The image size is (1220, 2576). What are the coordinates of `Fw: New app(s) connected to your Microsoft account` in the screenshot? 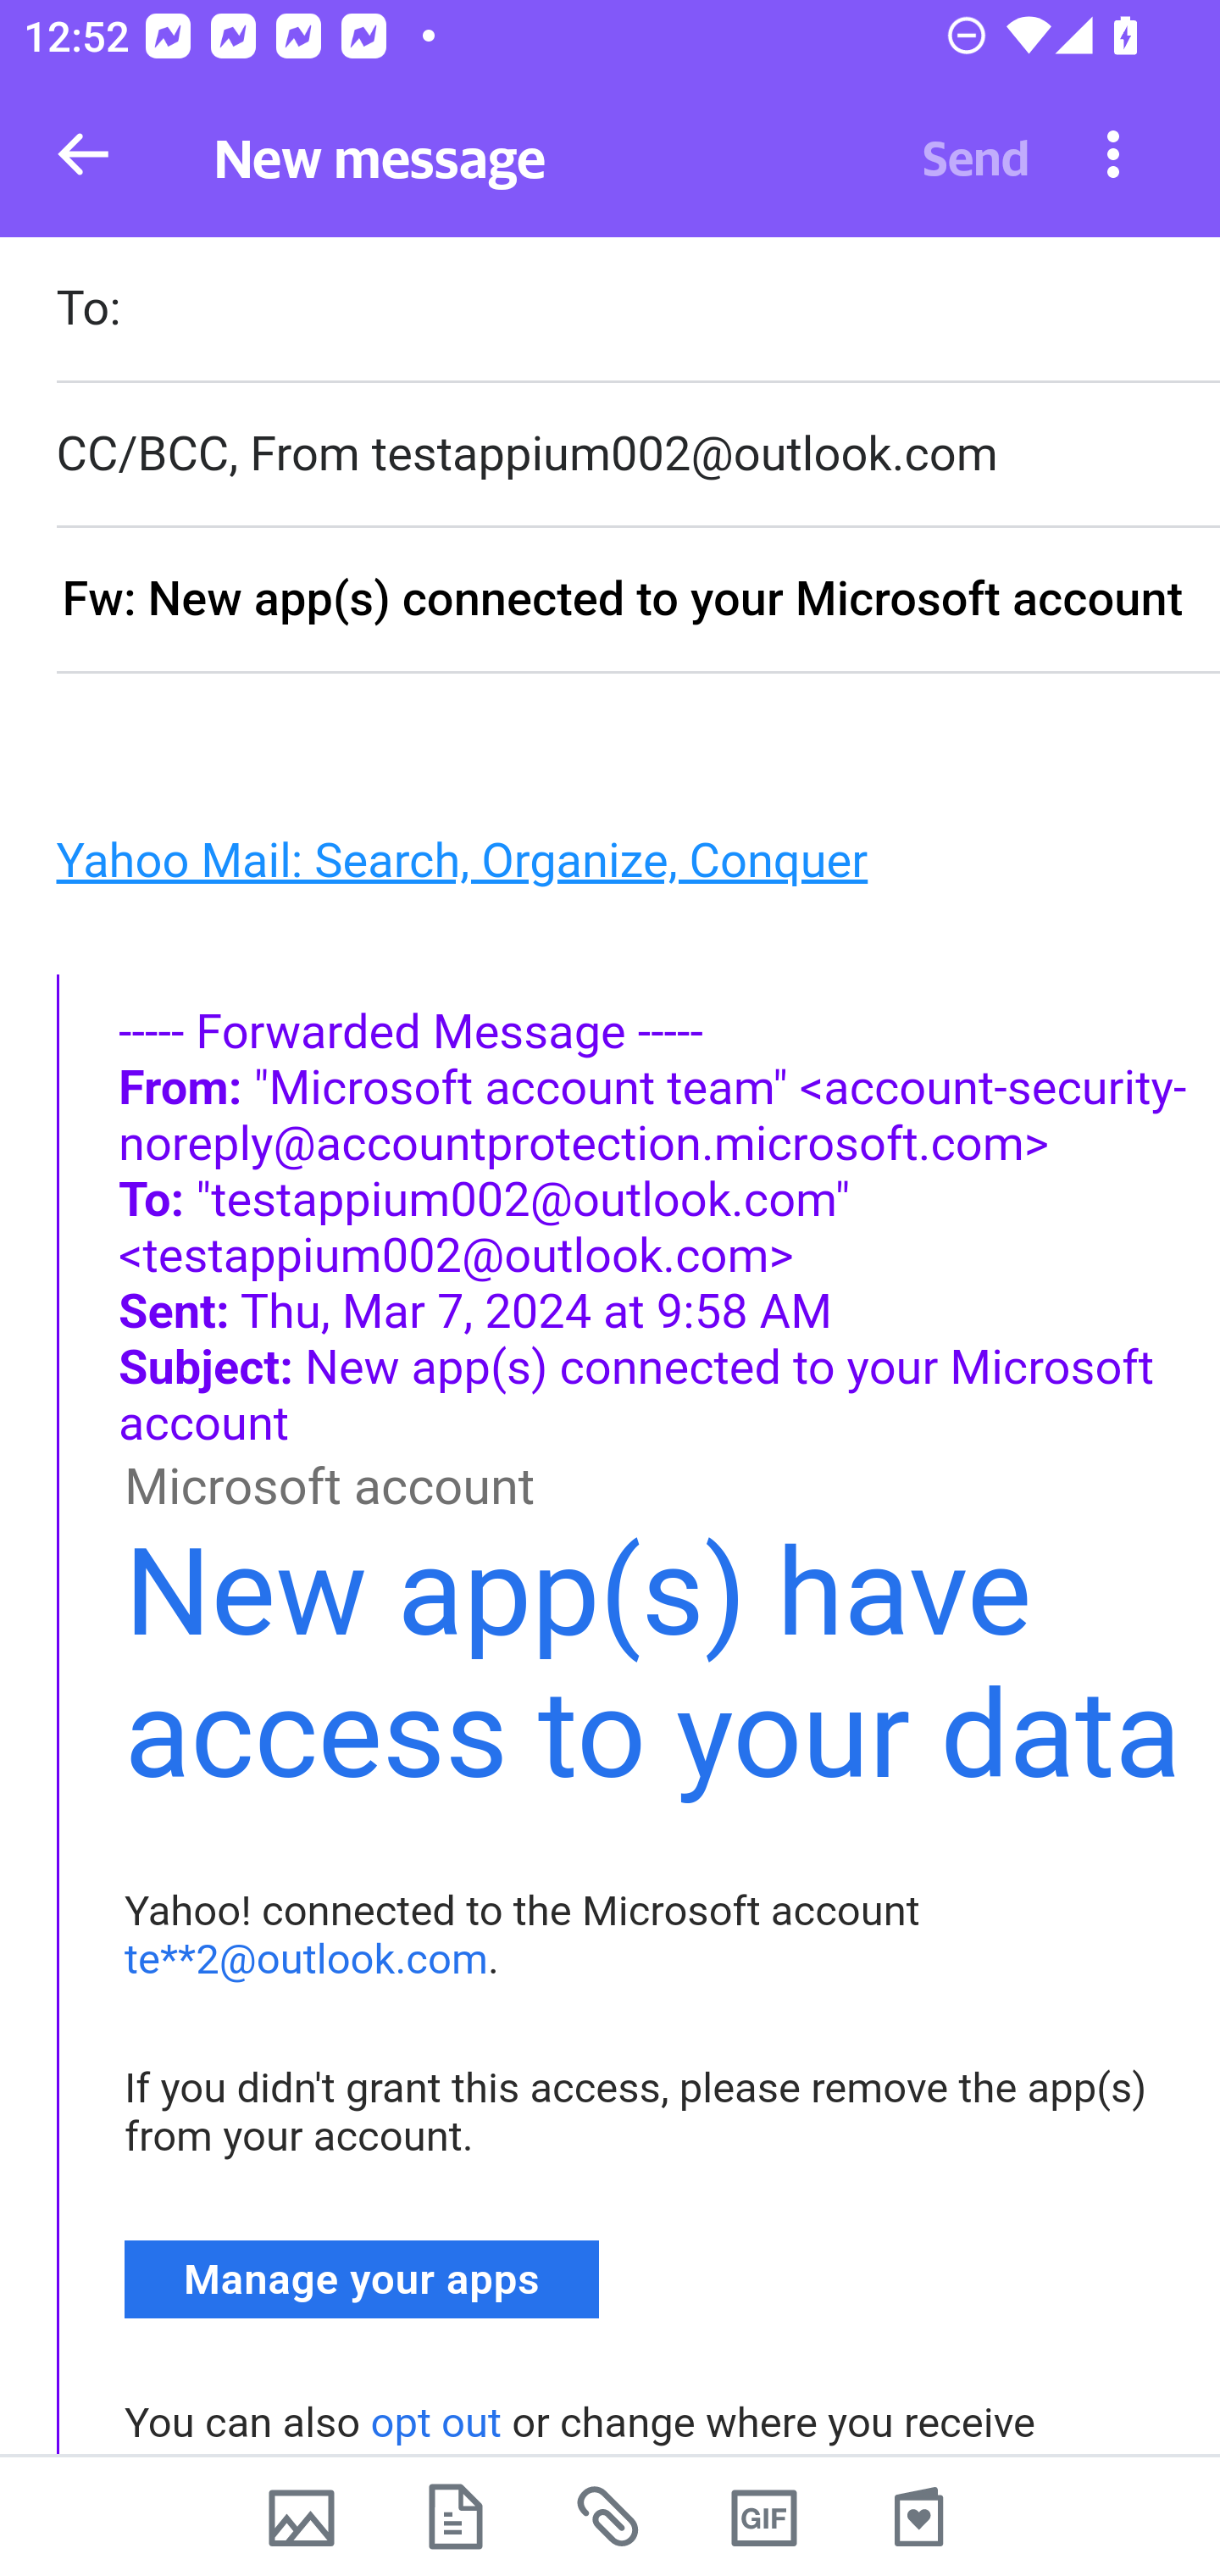 It's located at (637, 602).